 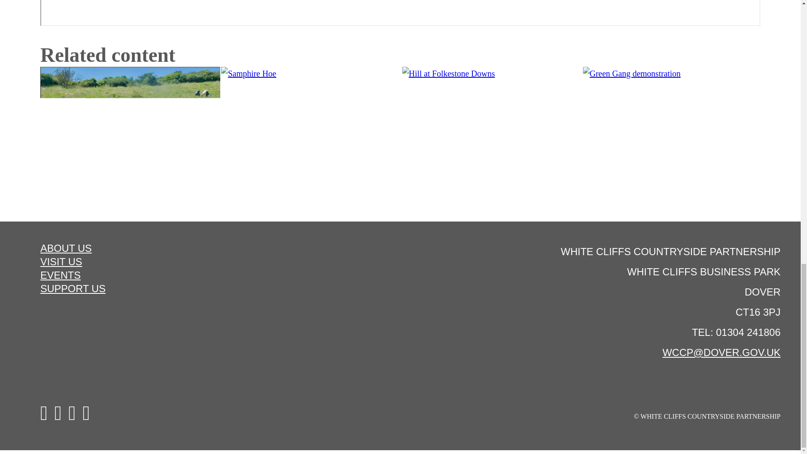 I want to click on What's On, so click(x=672, y=134).